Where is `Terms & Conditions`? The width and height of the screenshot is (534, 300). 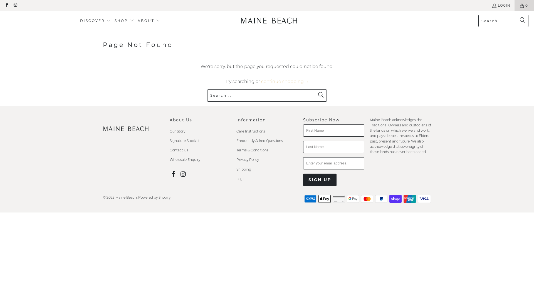 Terms & Conditions is located at coordinates (252, 150).